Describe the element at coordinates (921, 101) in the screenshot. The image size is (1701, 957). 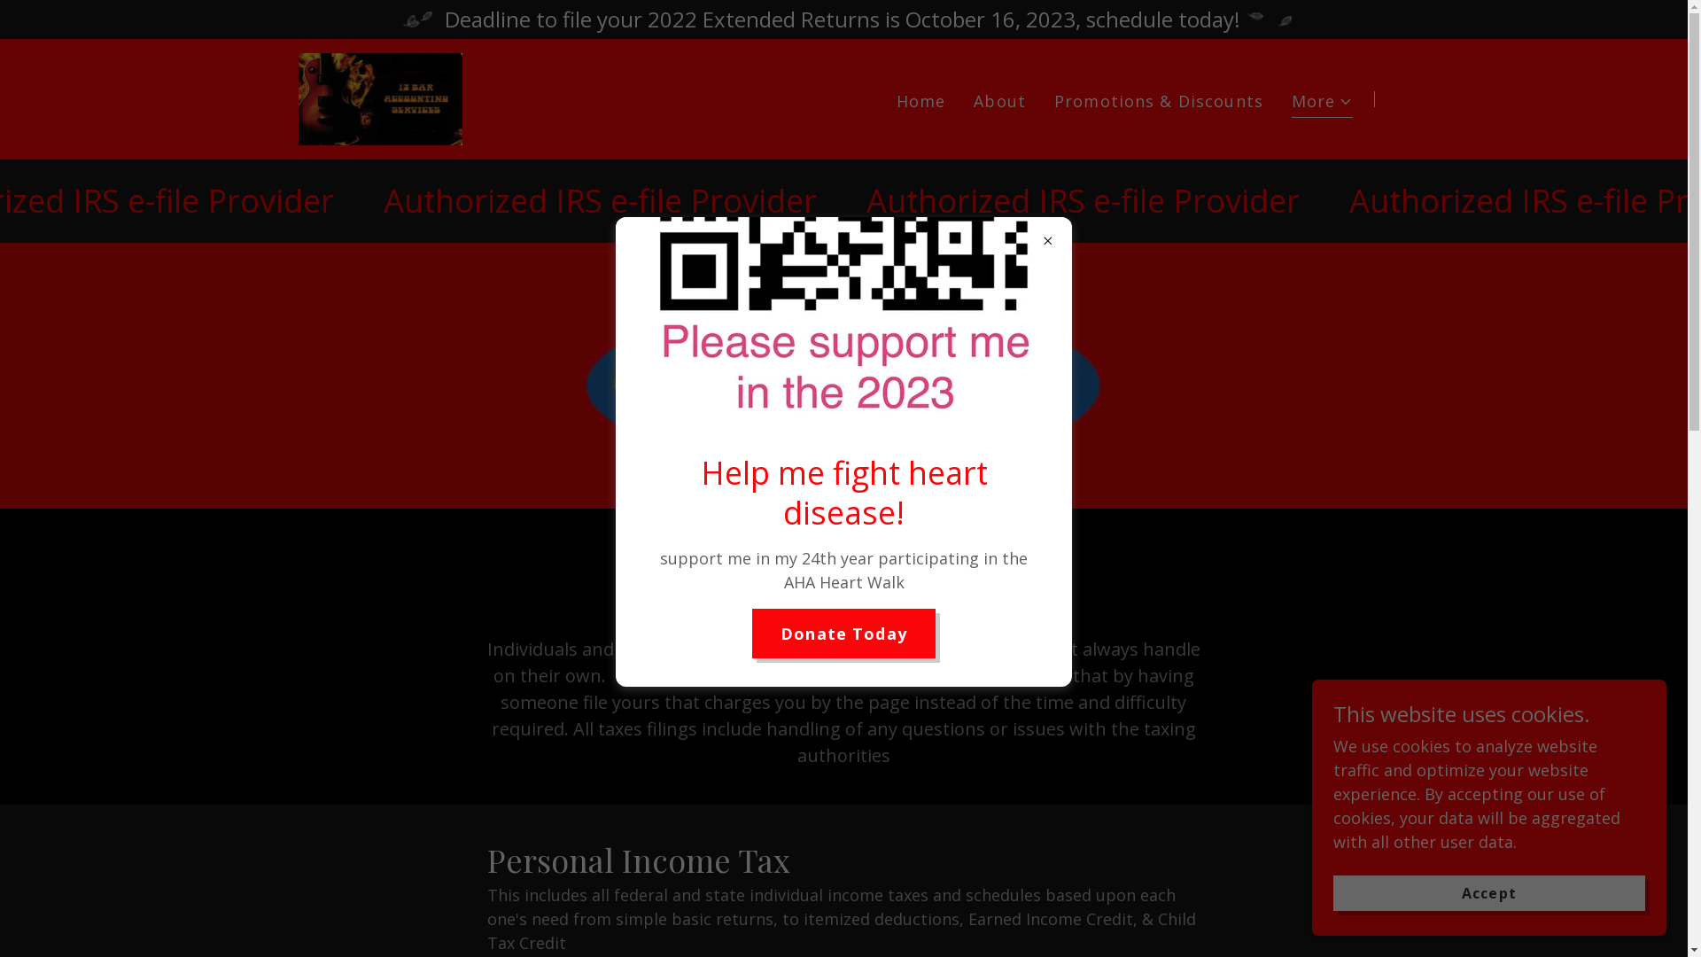
I see `Home` at that location.